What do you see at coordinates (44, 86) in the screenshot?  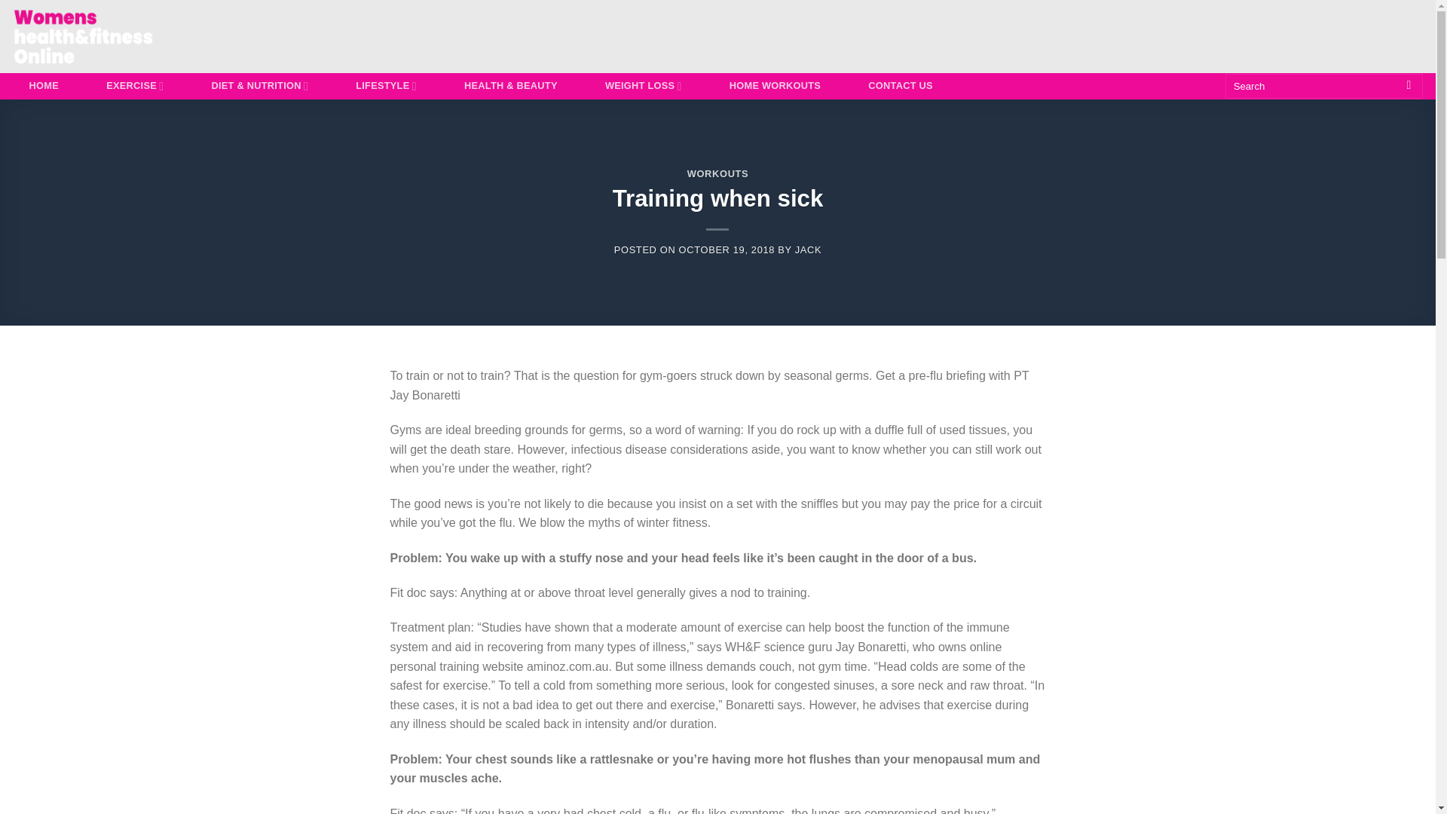 I see `HOME` at bounding box center [44, 86].